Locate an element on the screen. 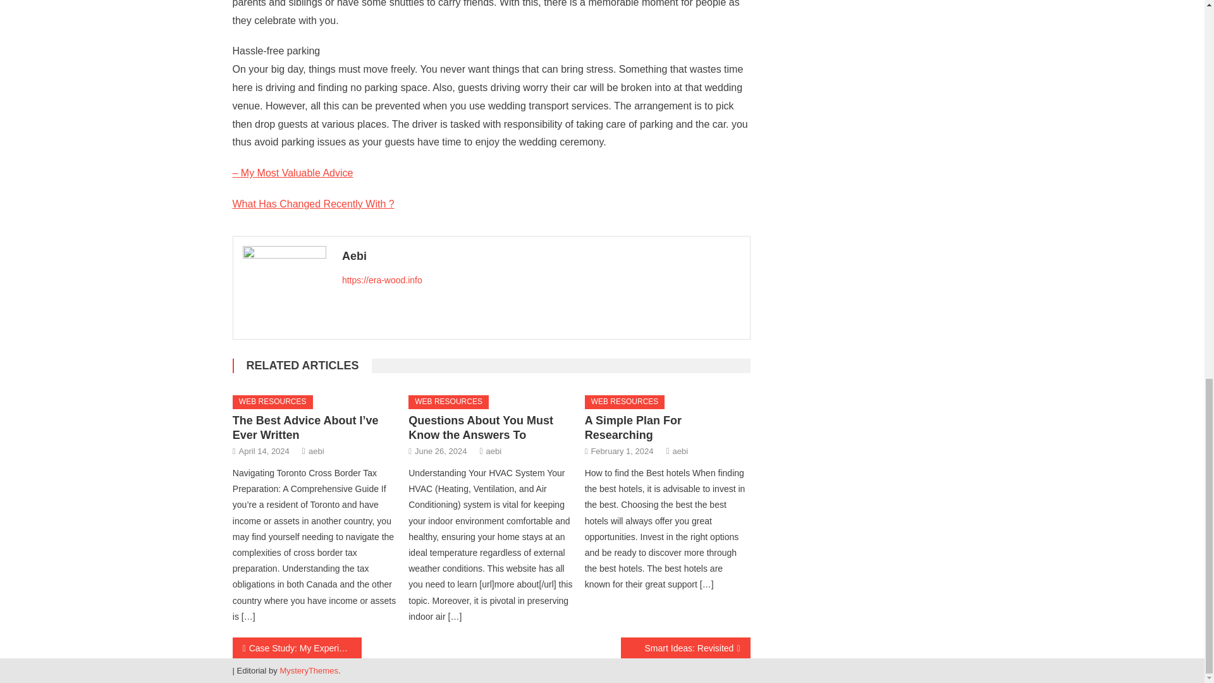 The height and width of the screenshot is (683, 1214). June 26, 2024 is located at coordinates (440, 451).